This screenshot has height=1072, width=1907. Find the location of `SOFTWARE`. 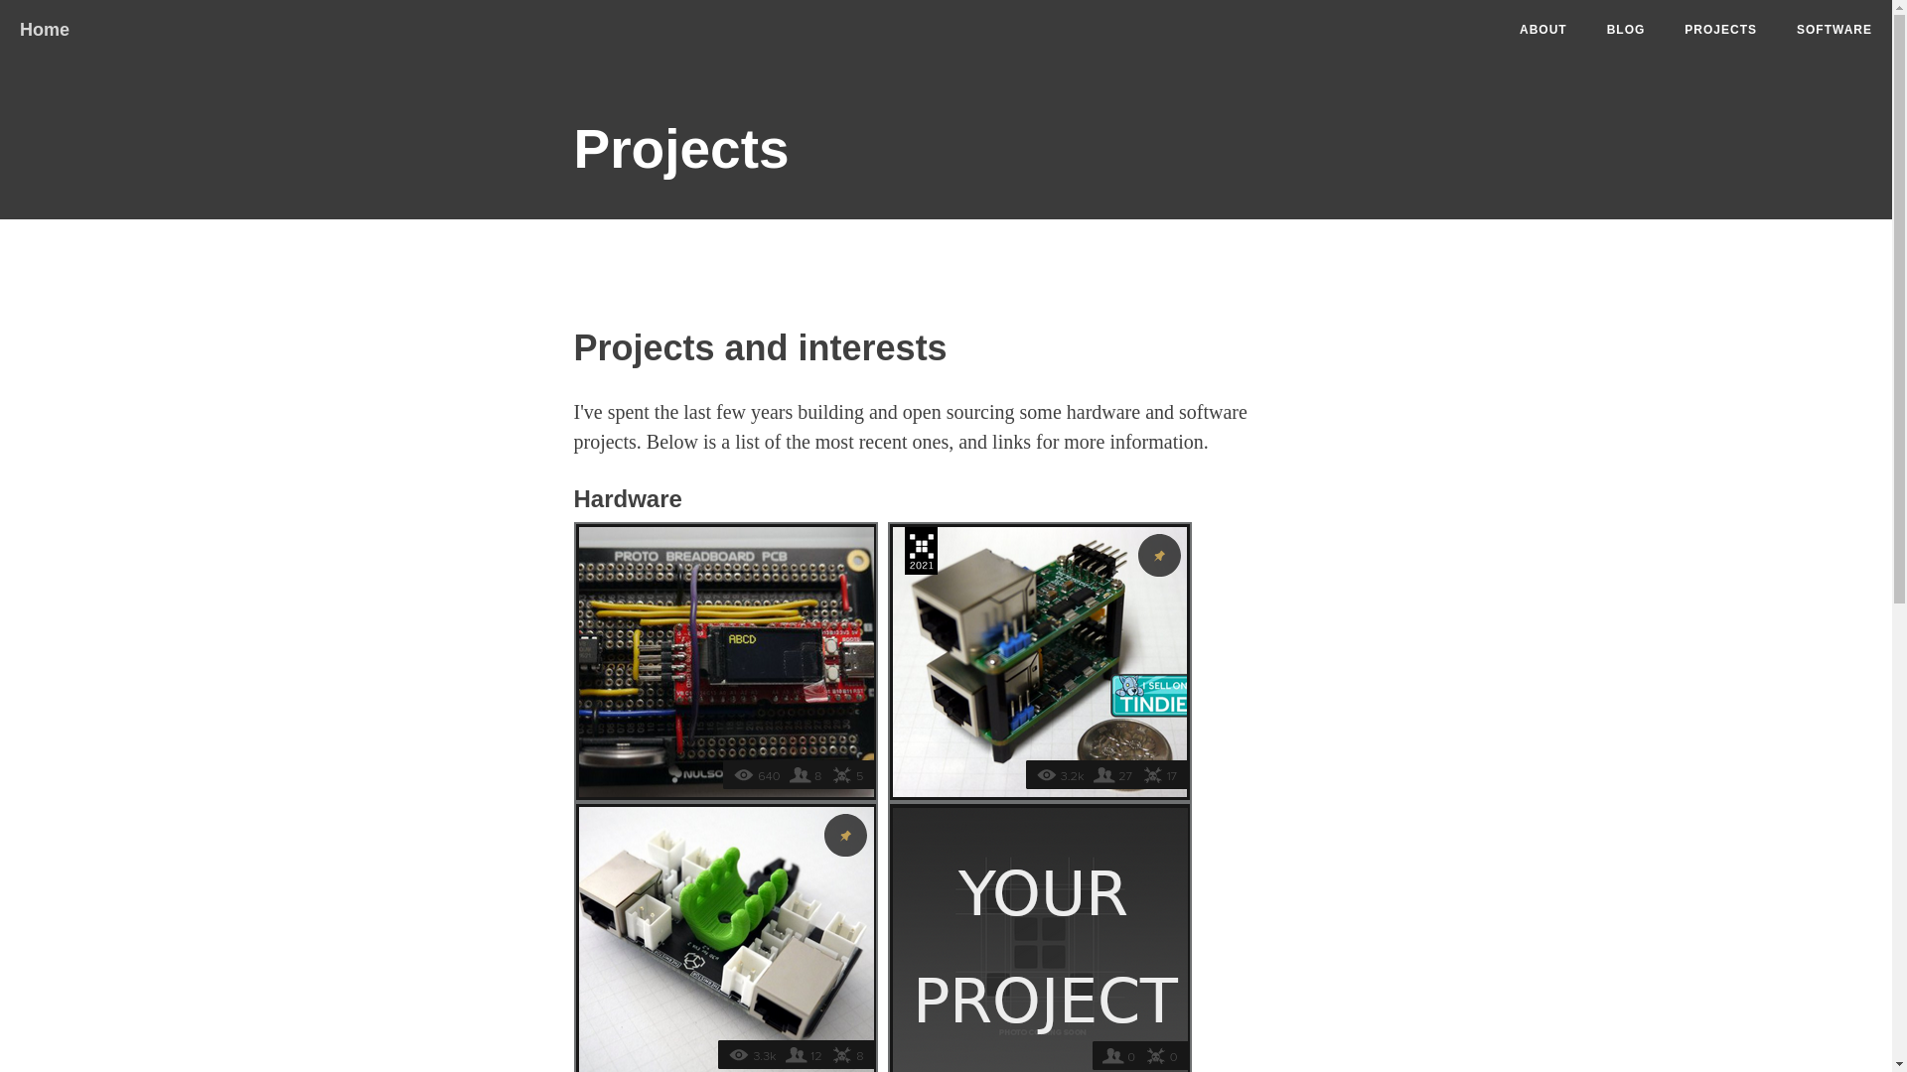

SOFTWARE is located at coordinates (1834, 30).